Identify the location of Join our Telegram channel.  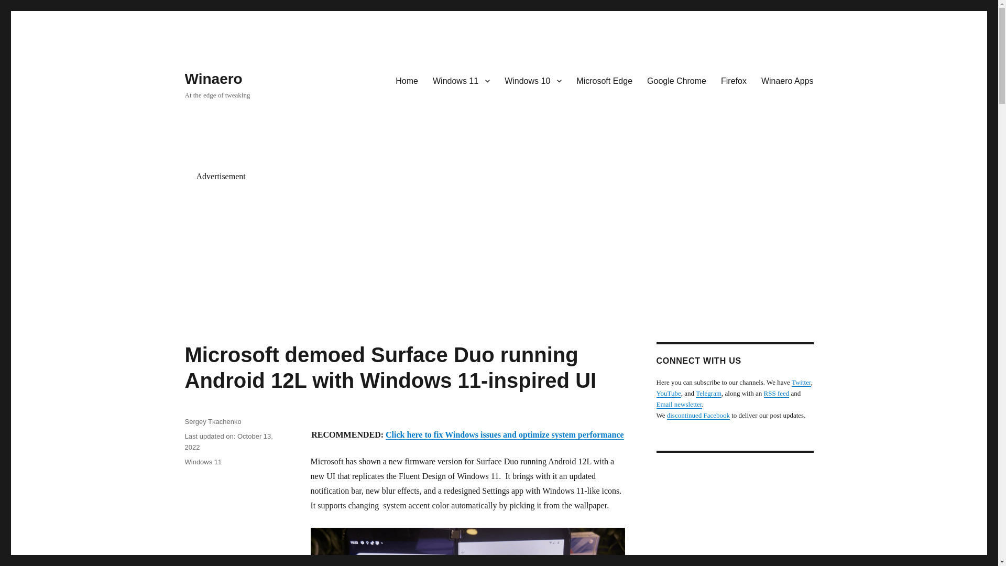
(708, 393).